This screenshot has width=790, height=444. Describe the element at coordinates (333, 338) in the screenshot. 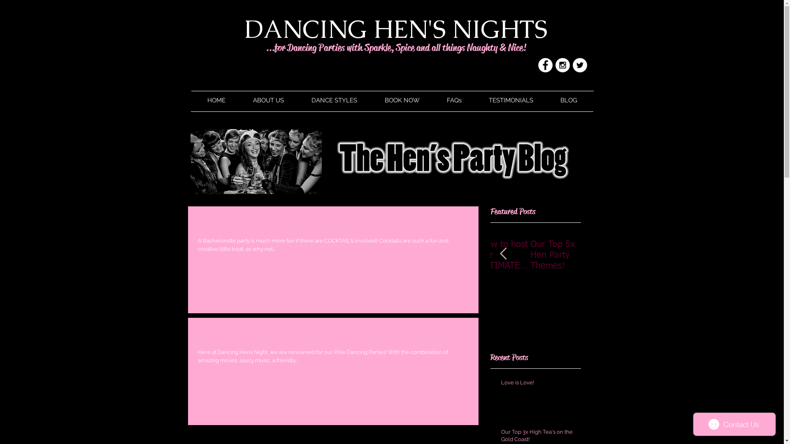

I see `Pole Dancing Hens Party` at that location.